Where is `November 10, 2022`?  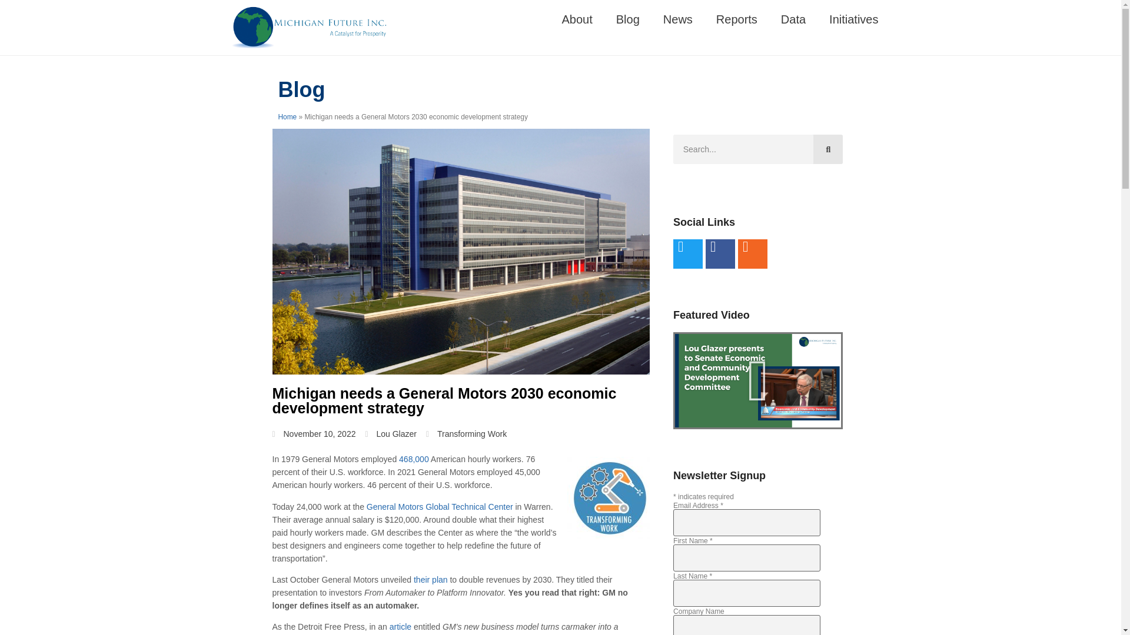 November 10, 2022 is located at coordinates (314, 434).